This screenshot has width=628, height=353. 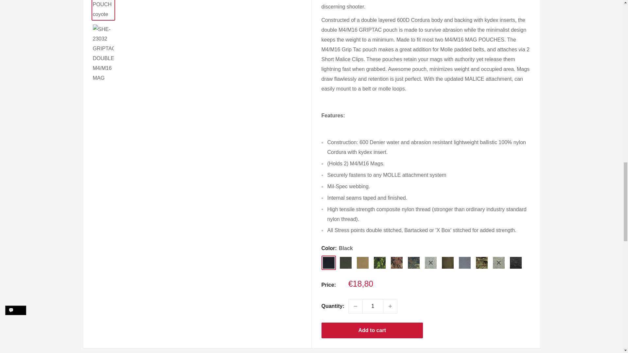 What do you see at coordinates (355, 306) in the screenshot?
I see `Decrease quantity by 1` at bounding box center [355, 306].